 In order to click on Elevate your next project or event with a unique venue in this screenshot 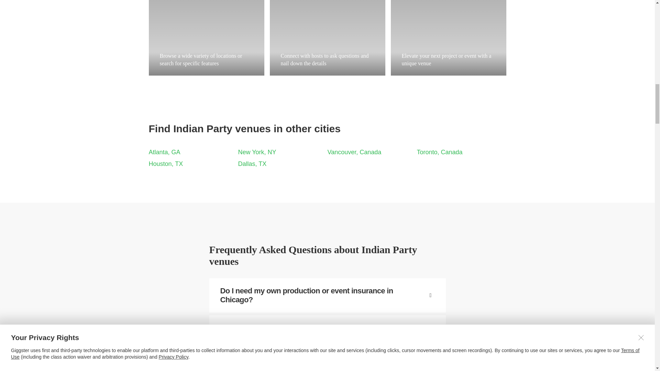, I will do `click(448, 38)`.